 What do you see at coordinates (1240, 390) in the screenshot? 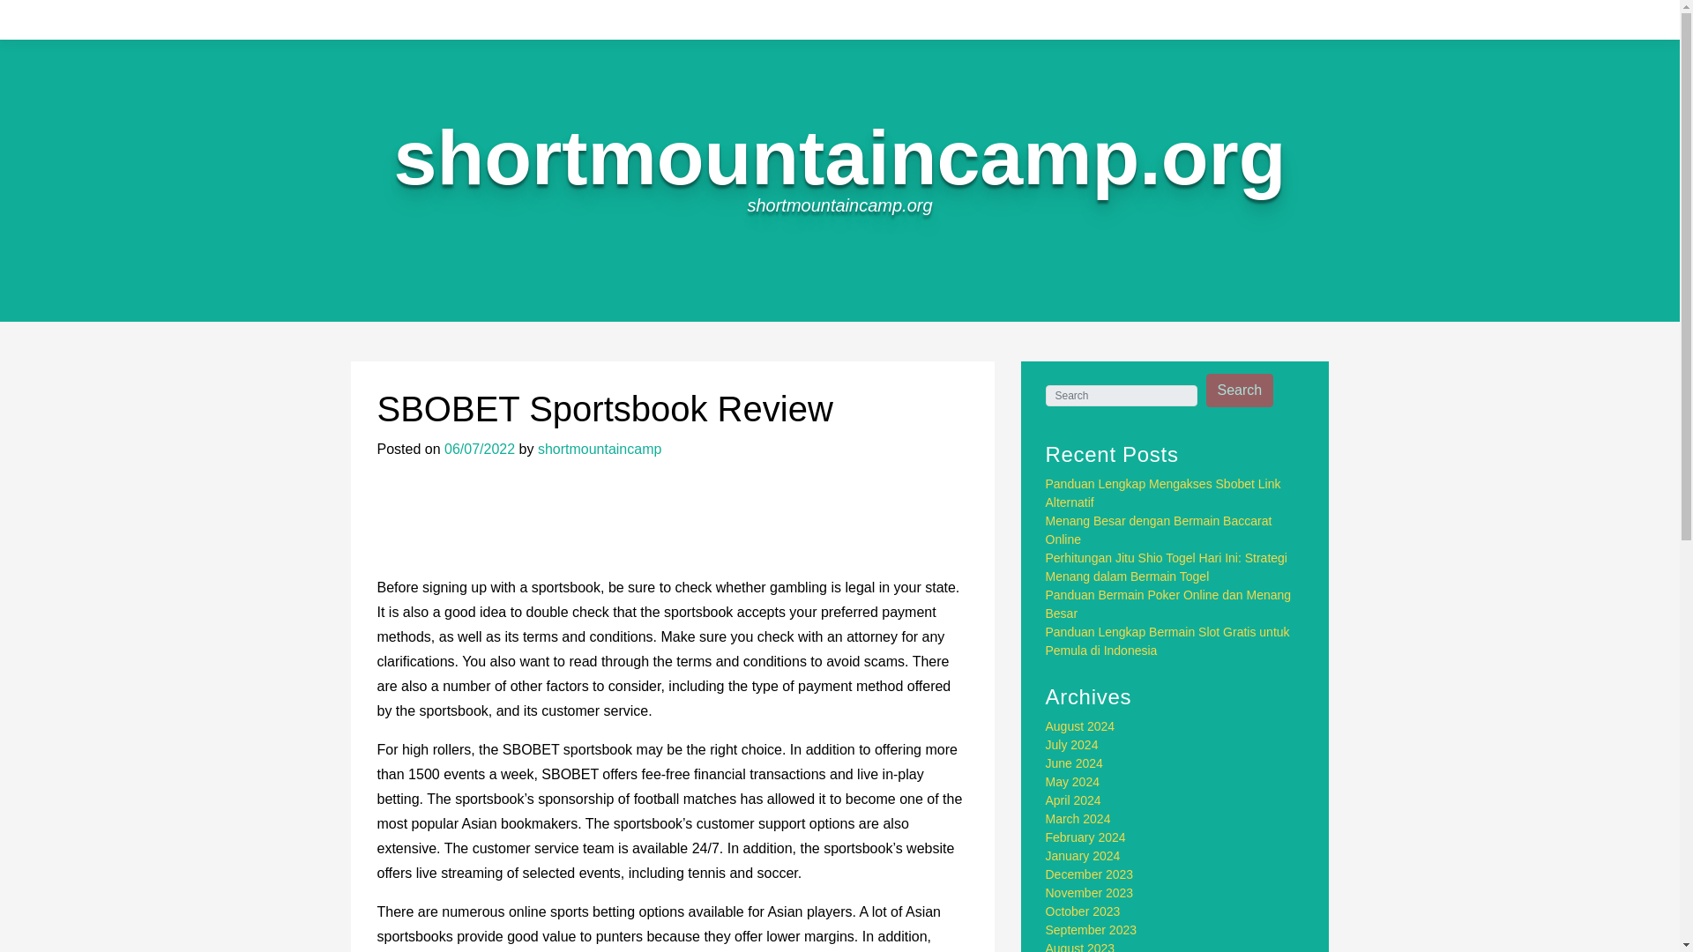
I see `Search` at bounding box center [1240, 390].